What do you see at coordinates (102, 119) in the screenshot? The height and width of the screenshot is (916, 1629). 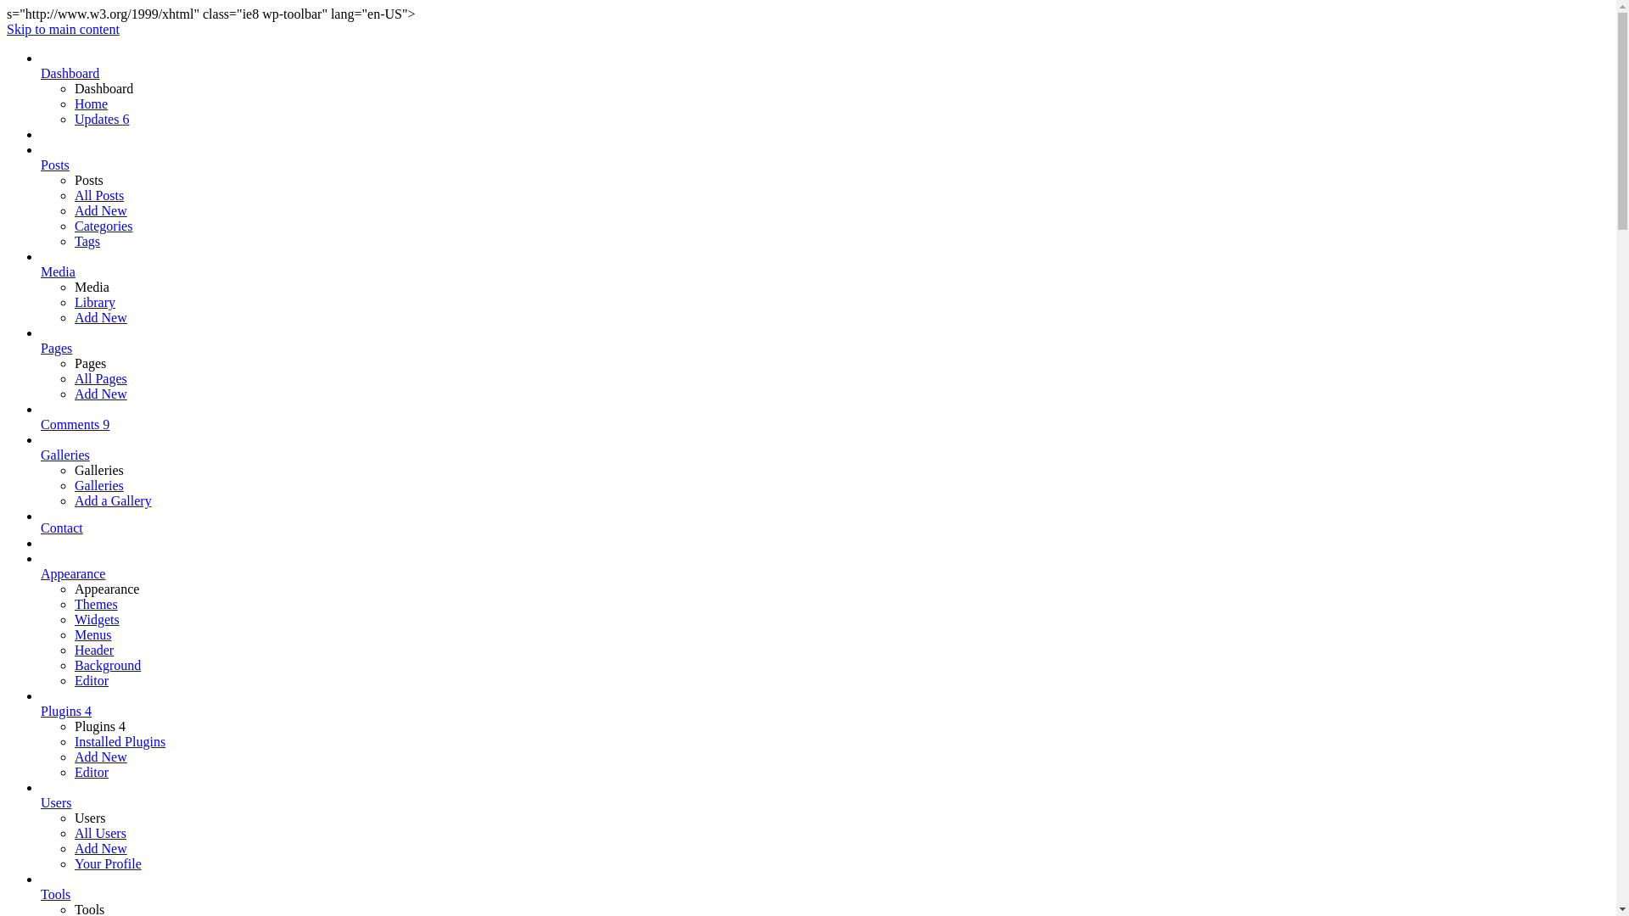 I see `Updates 6` at bounding box center [102, 119].